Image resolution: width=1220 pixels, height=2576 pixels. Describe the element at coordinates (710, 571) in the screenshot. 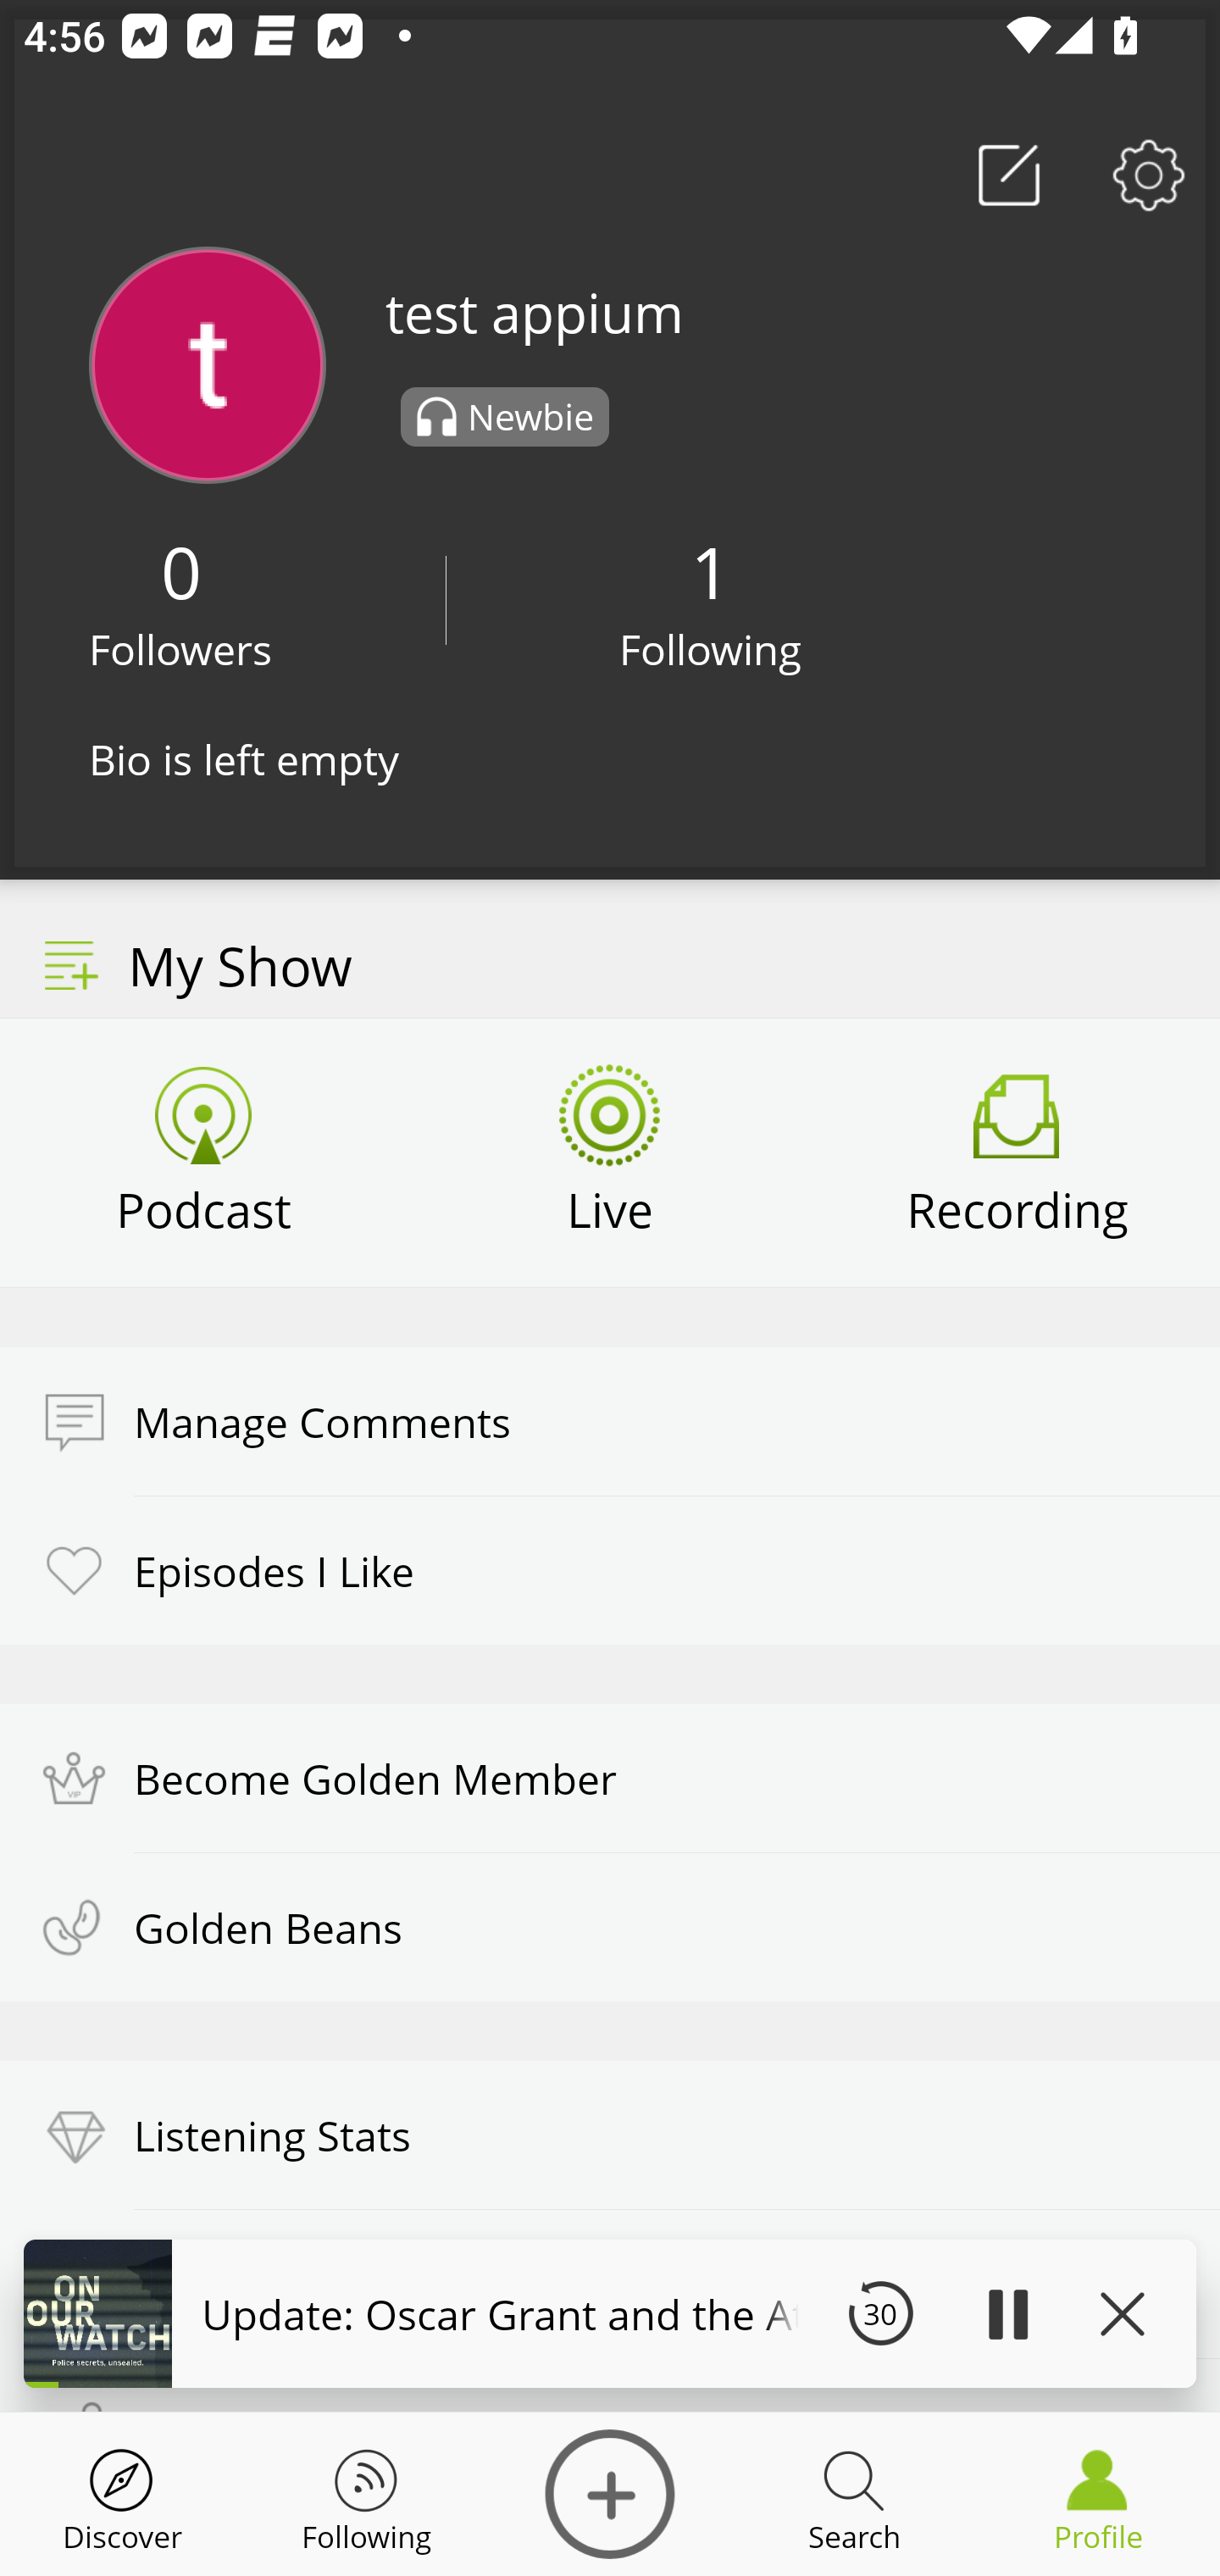

I see `1` at that location.